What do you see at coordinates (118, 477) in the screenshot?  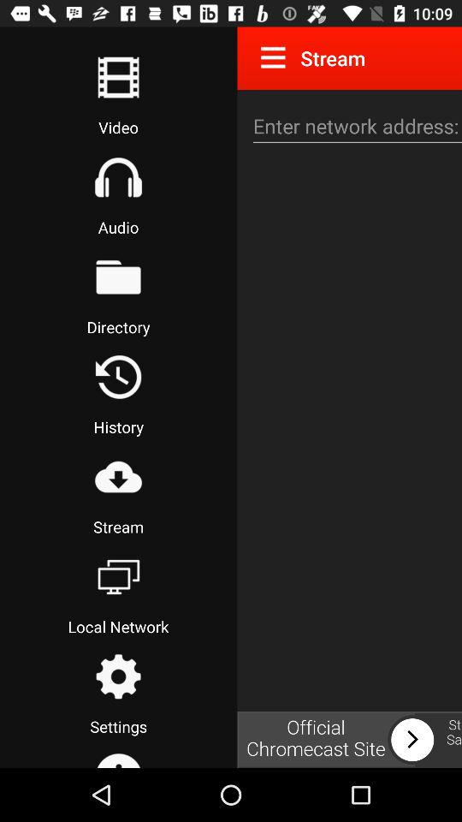 I see `downloads` at bounding box center [118, 477].